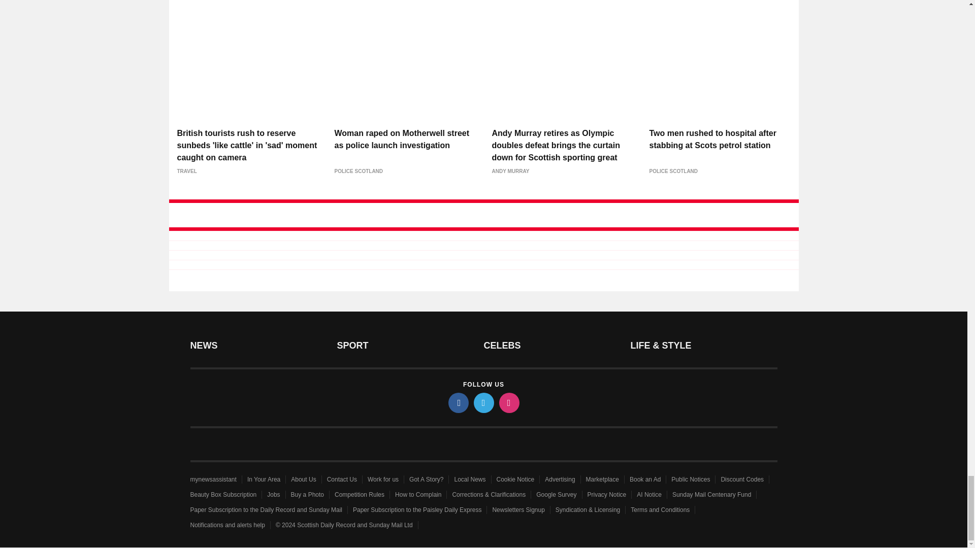 The image size is (975, 548). I want to click on facebook, so click(458, 403).